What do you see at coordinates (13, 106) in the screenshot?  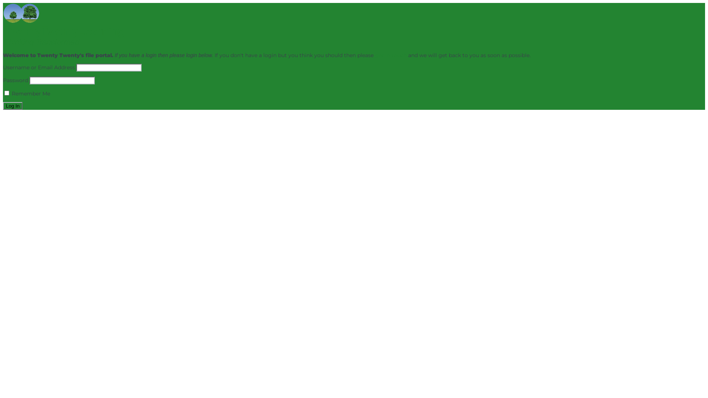 I see `Log In` at bounding box center [13, 106].